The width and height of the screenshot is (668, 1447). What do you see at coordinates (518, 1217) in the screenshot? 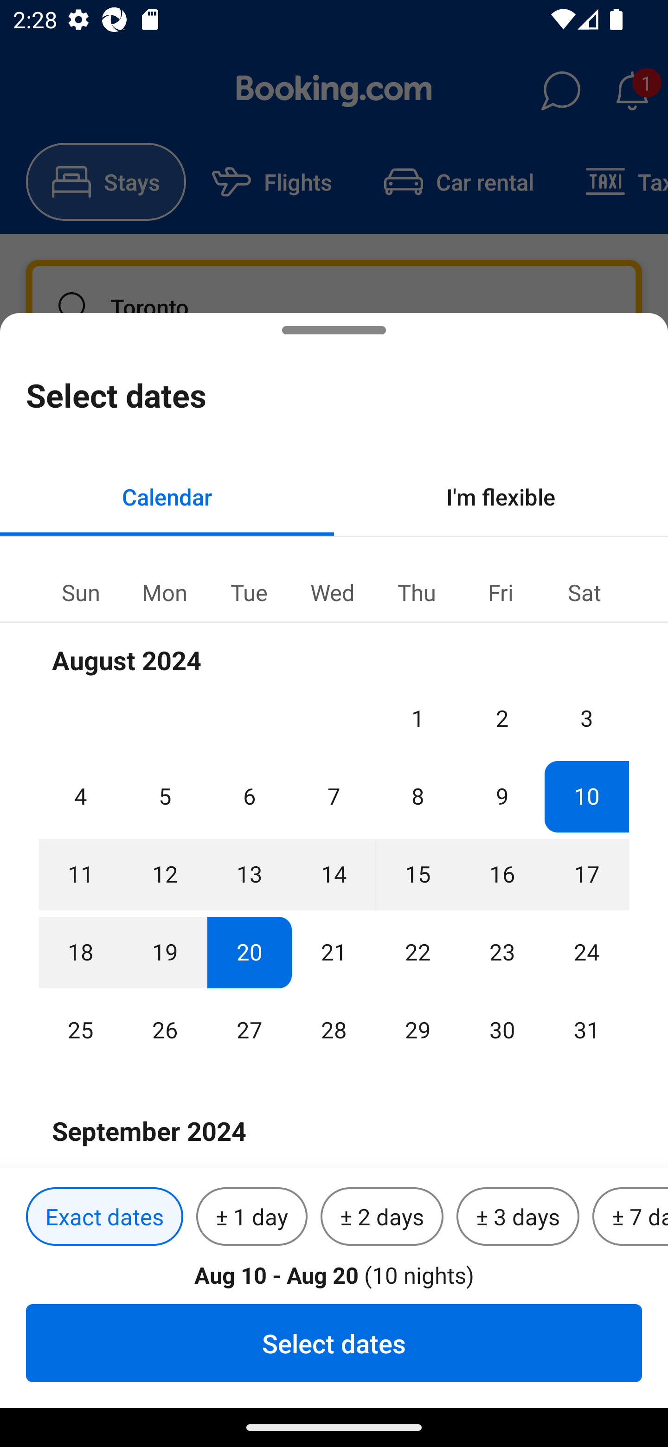
I see `± 3 days` at bounding box center [518, 1217].